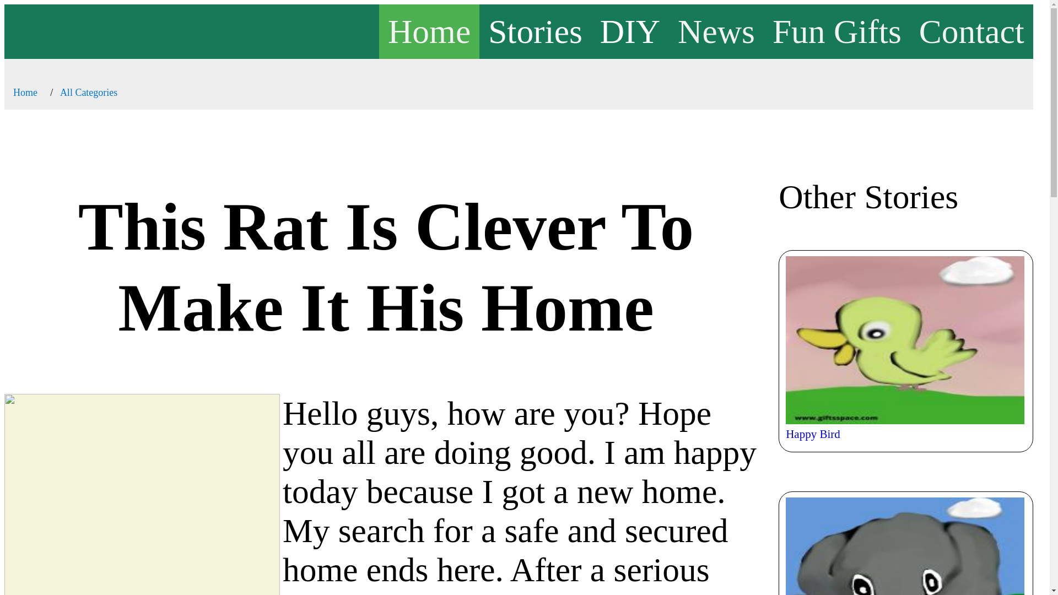 The width and height of the screenshot is (1058, 595). What do you see at coordinates (716, 31) in the screenshot?
I see `News` at bounding box center [716, 31].